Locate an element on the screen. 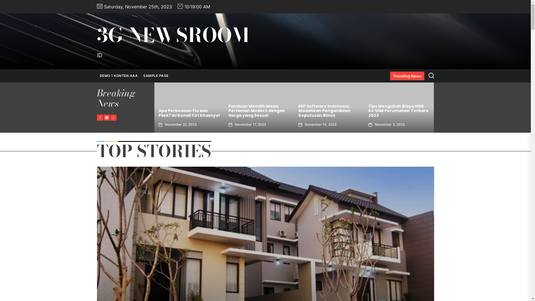 The width and height of the screenshot is (535, 301). Pause is located at coordinates (107, 118).